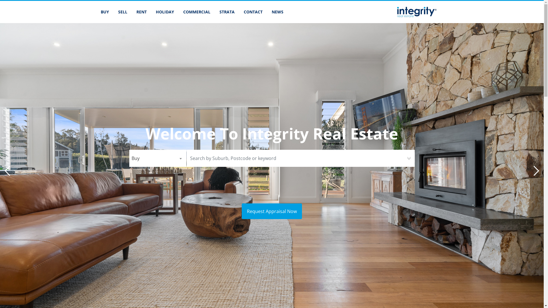 This screenshot has width=548, height=308. Describe the element at coordinates (272, 212) in the screenshot. I see `Request Appraisal Now` at that location.